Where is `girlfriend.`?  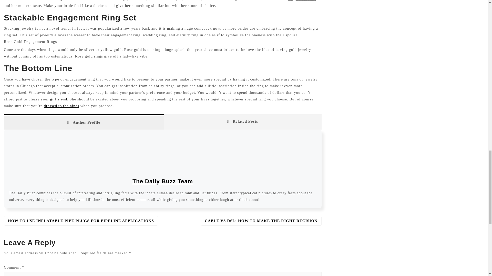
girlfriend. is located at coordinates (59, 99).